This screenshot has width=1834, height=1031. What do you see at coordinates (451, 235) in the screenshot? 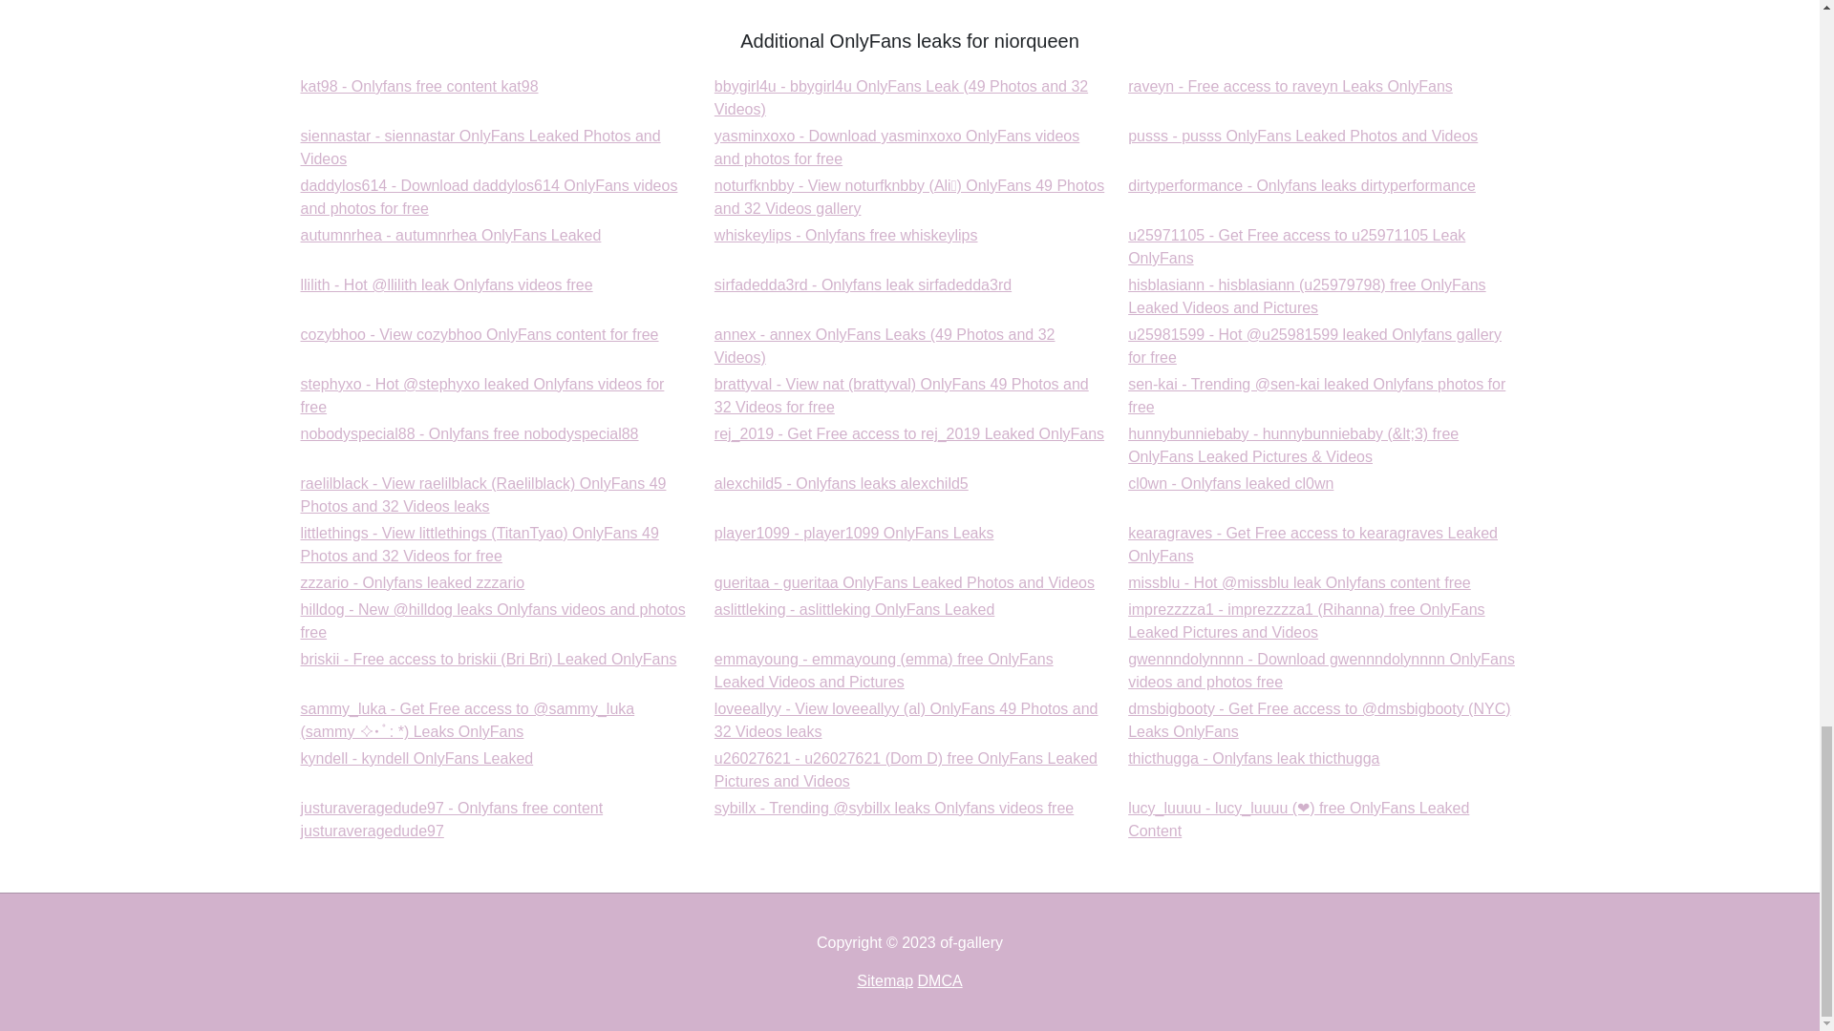
I see `autumnrhea - autumnrhea OnlyFans Leaked` at bounding box center [451, 235].